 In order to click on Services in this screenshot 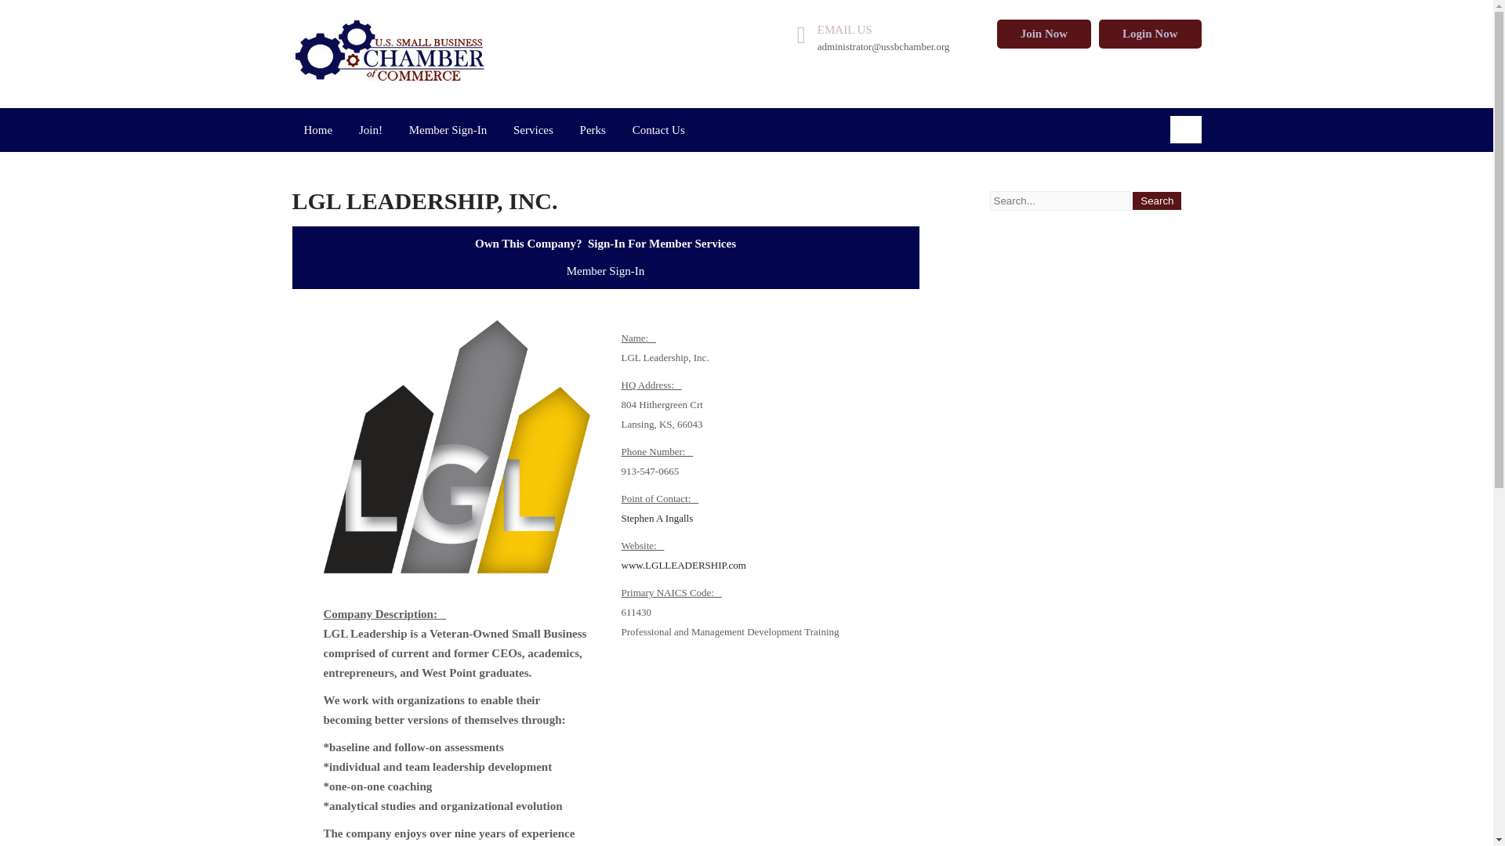, I will do `click(533, 130)`.